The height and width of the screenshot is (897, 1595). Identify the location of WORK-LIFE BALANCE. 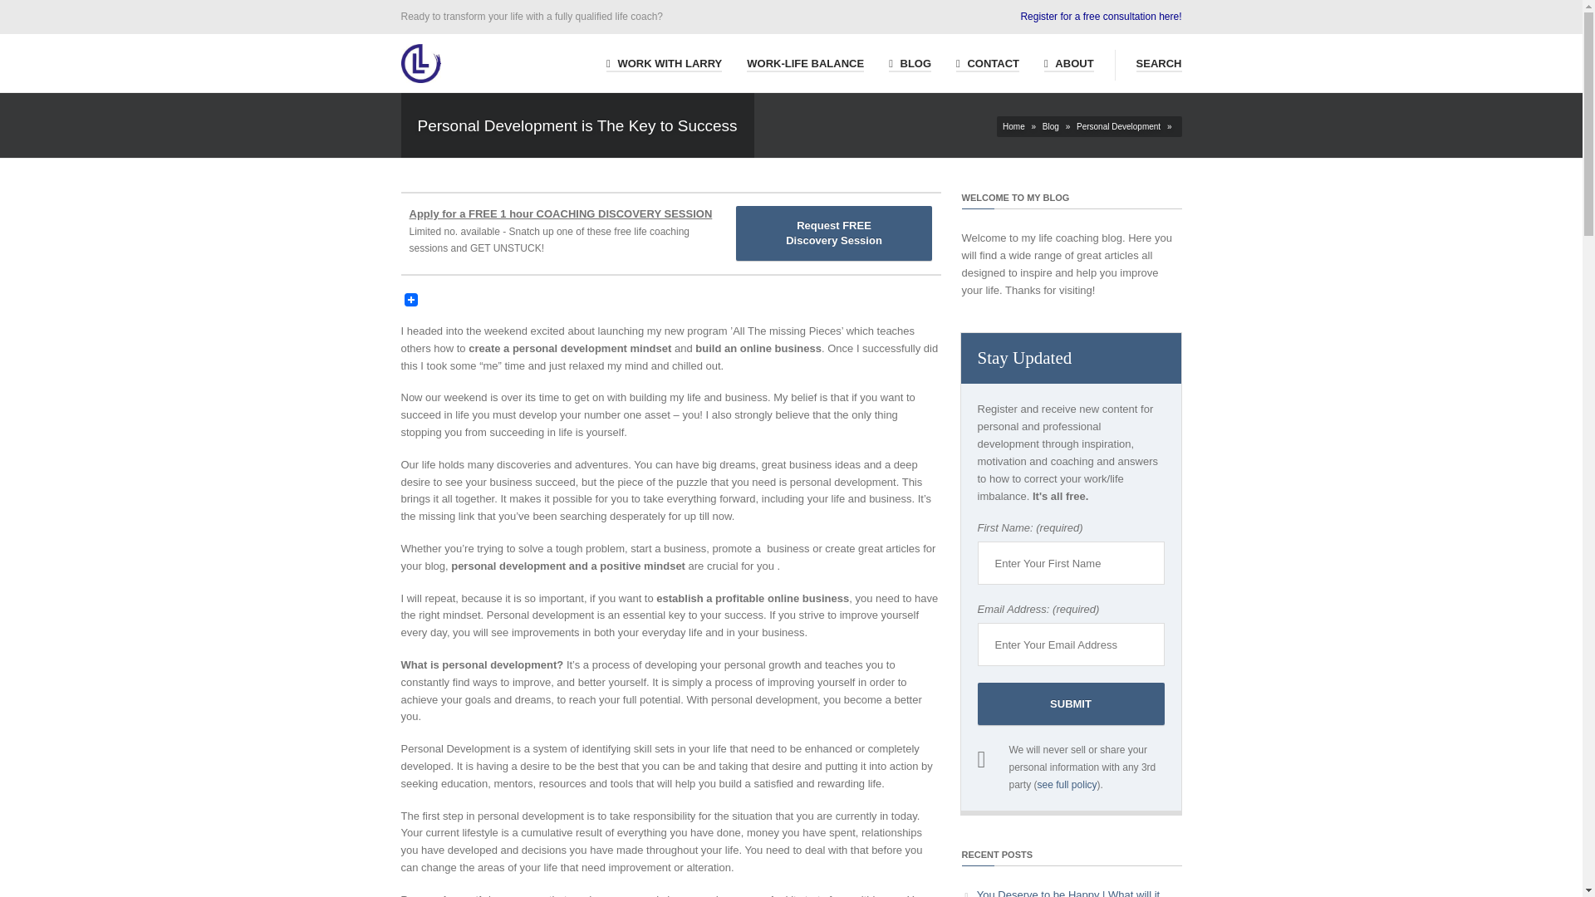
(1101, 17).